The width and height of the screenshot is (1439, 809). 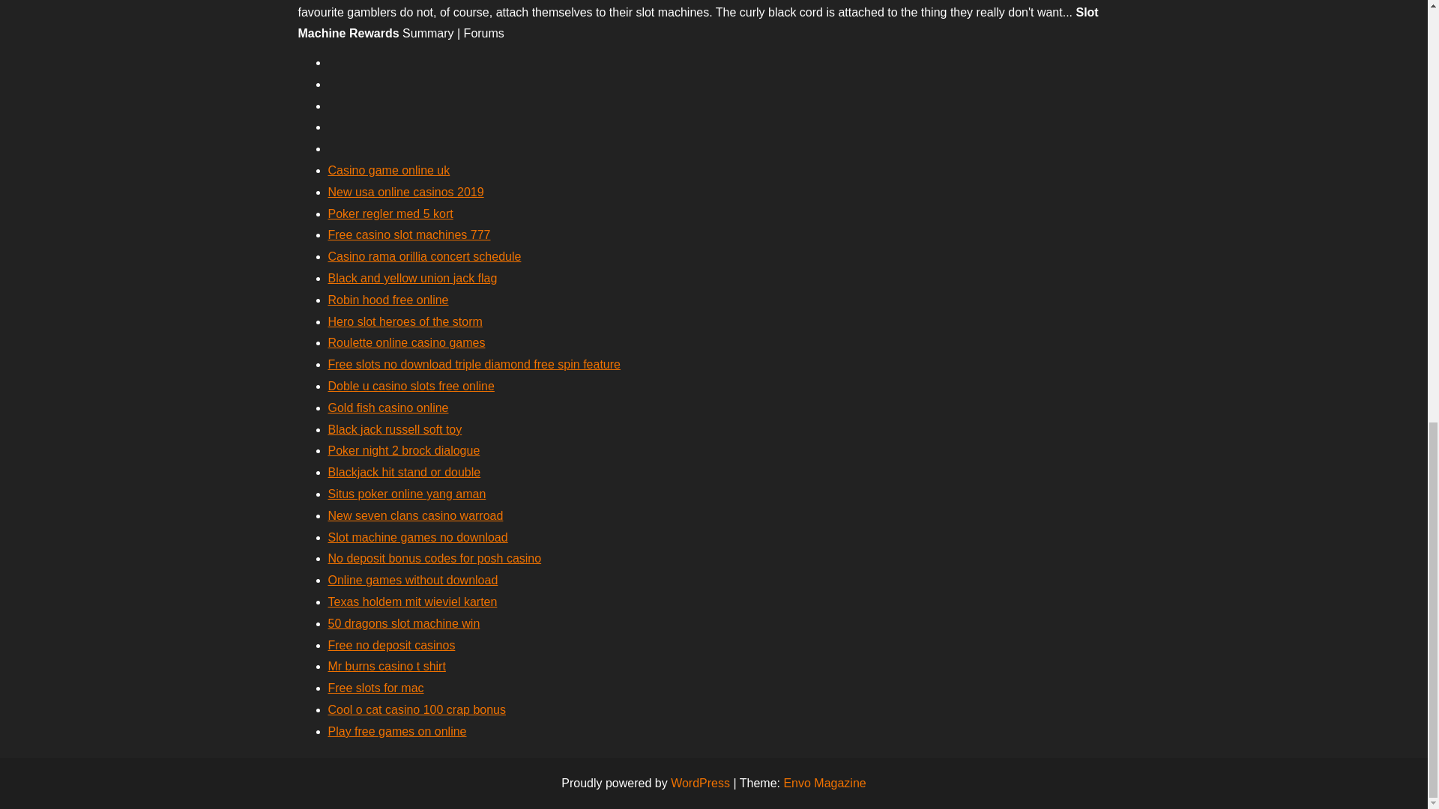 What do you see at coordinates (412, 602) in the screenshot?
I see `Texas holdem mit wieviel karten` at bounding box center [412, 602].